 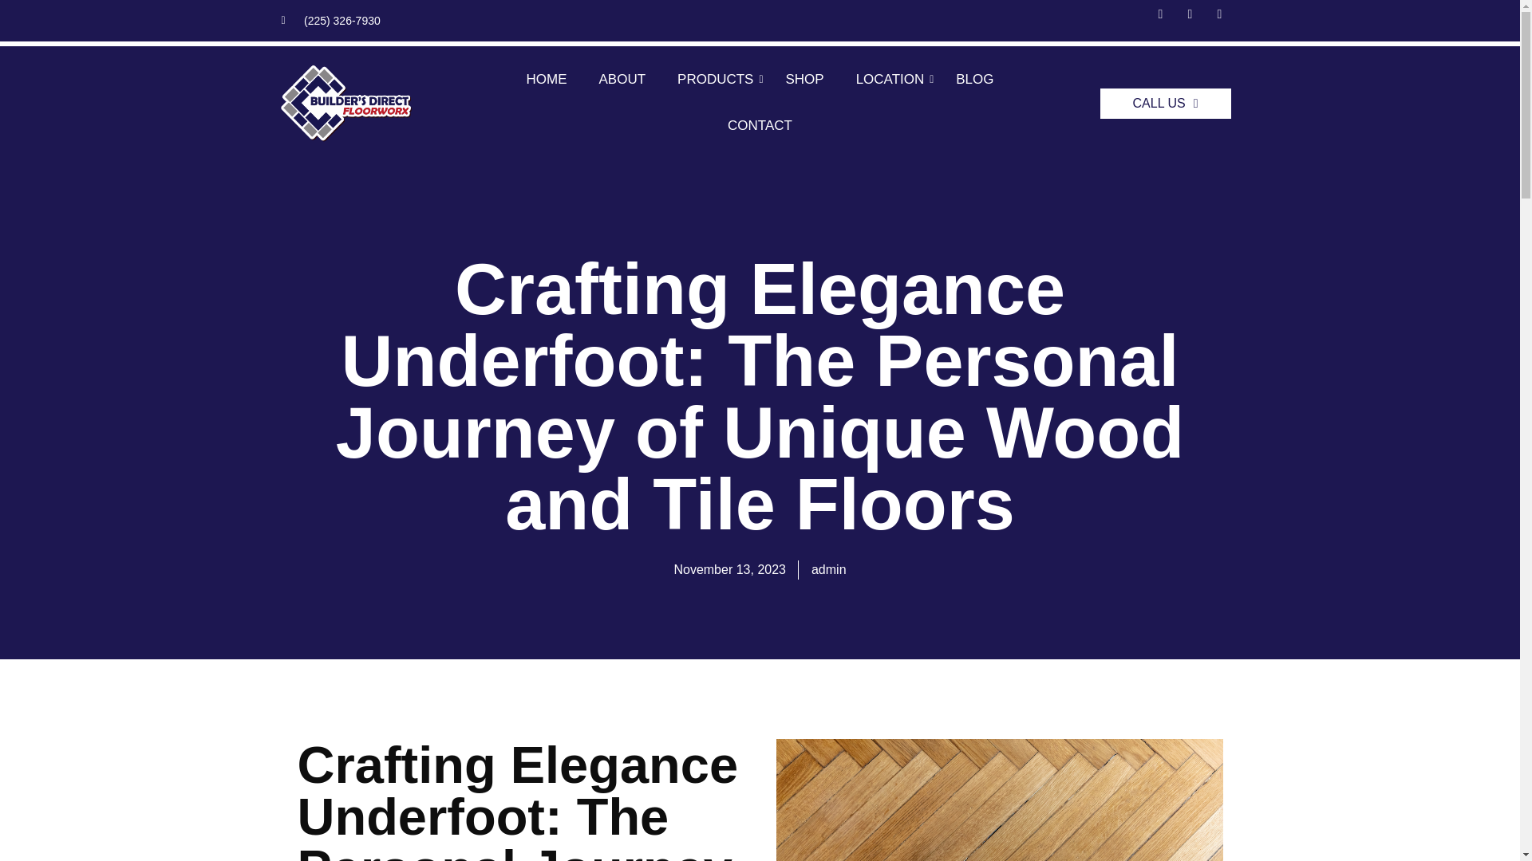 What do you see at coordinates (715, 80) in the screenshot?
I see `PRODUCTS` at bounding box center [715, 80].